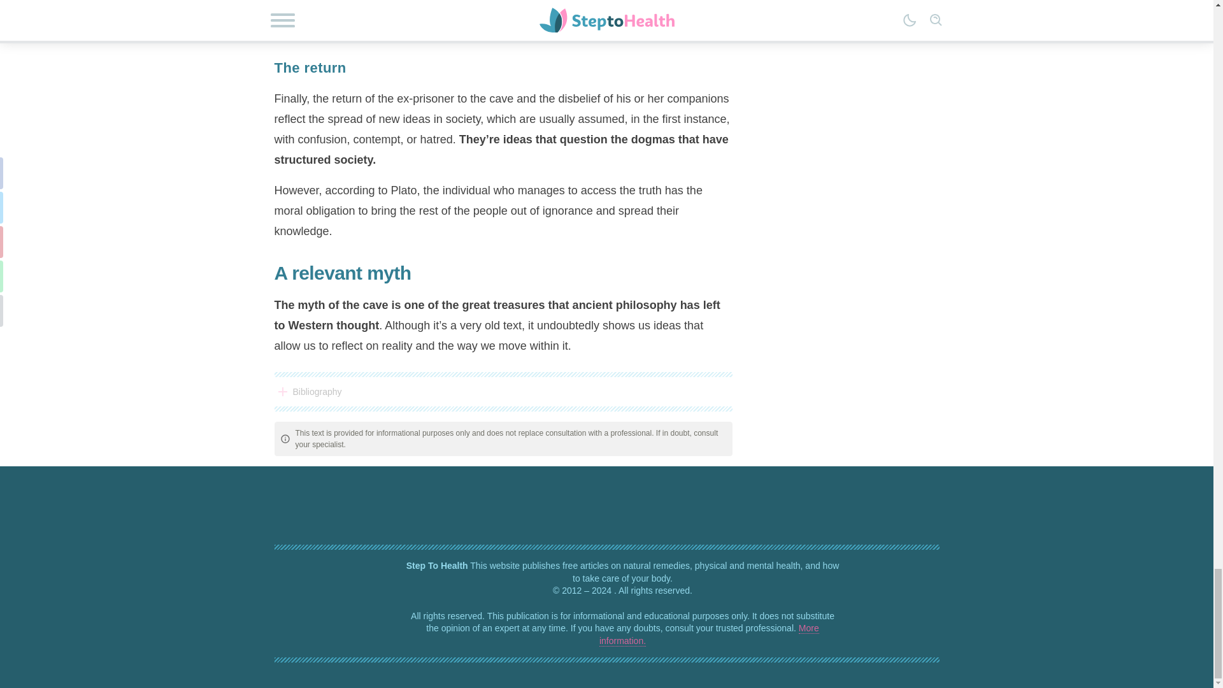 The image size is (1223, 688). What do you see at coordinates (503, 391) in the screenshot?
I see `Bibliography` at bounding box center [503, 391].